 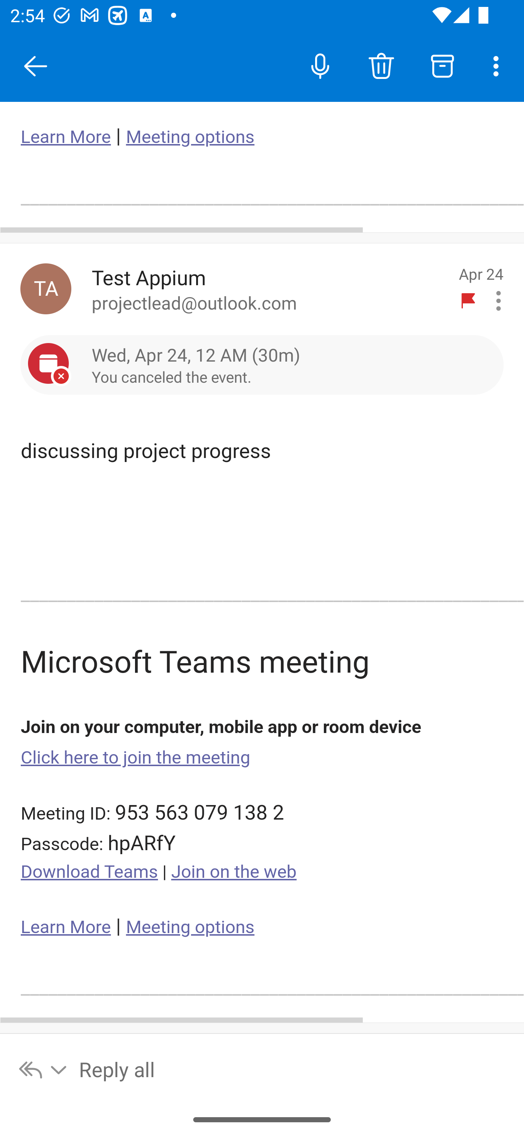 What do you see at coordinates (190, 137) in the screenshot?
I see `Meeting options` at bounding box center [190, 137].